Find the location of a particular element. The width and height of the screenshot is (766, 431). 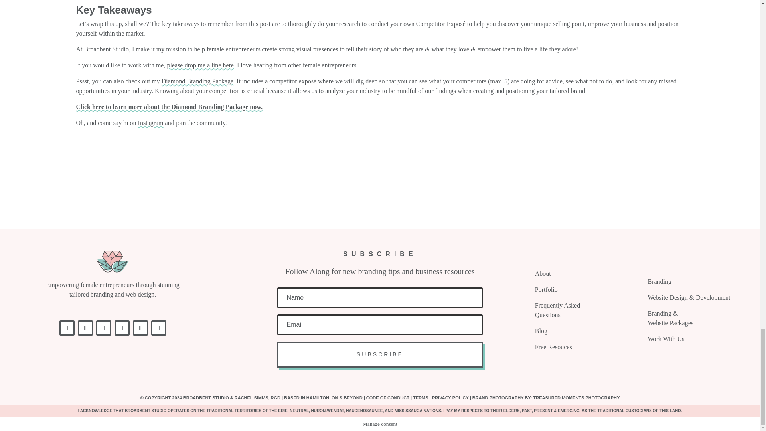

Follow on LinkedIn is located at coordinates (122, 328).